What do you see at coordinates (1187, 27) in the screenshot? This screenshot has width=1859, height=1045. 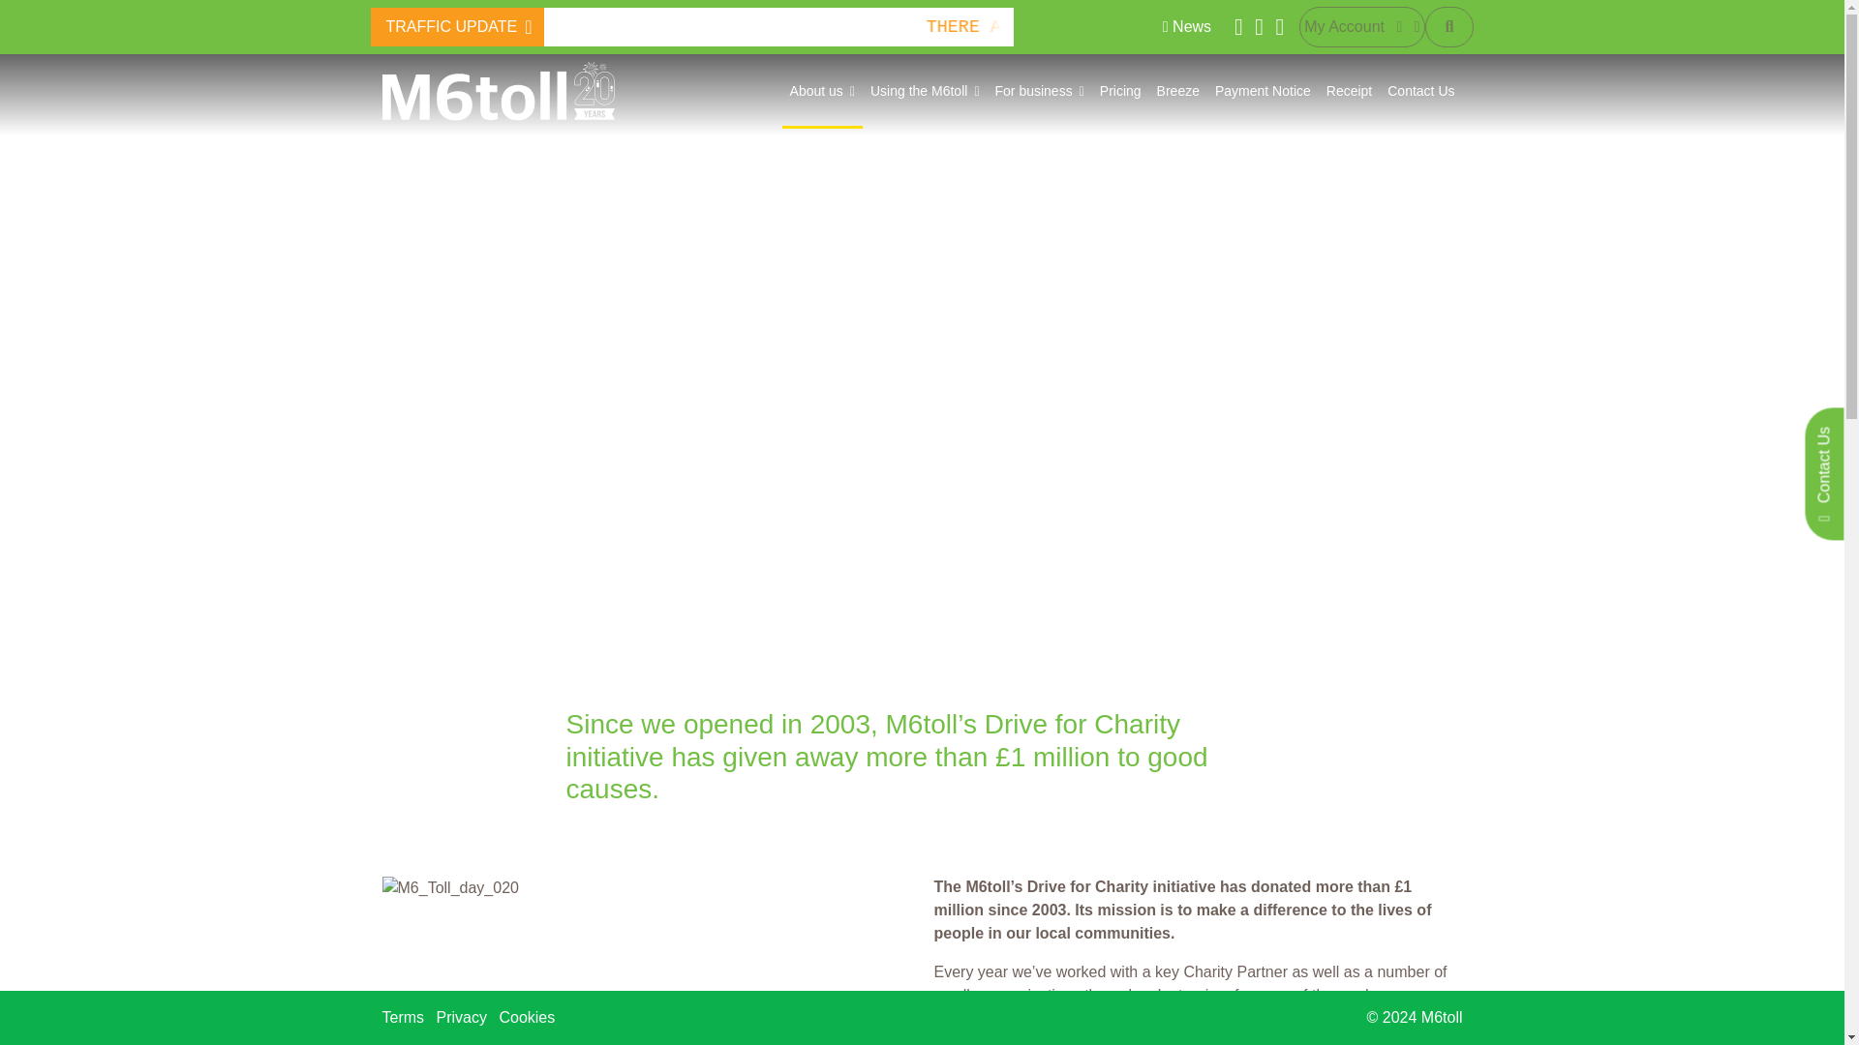 I see `News` at bounding box center [1187, 27].